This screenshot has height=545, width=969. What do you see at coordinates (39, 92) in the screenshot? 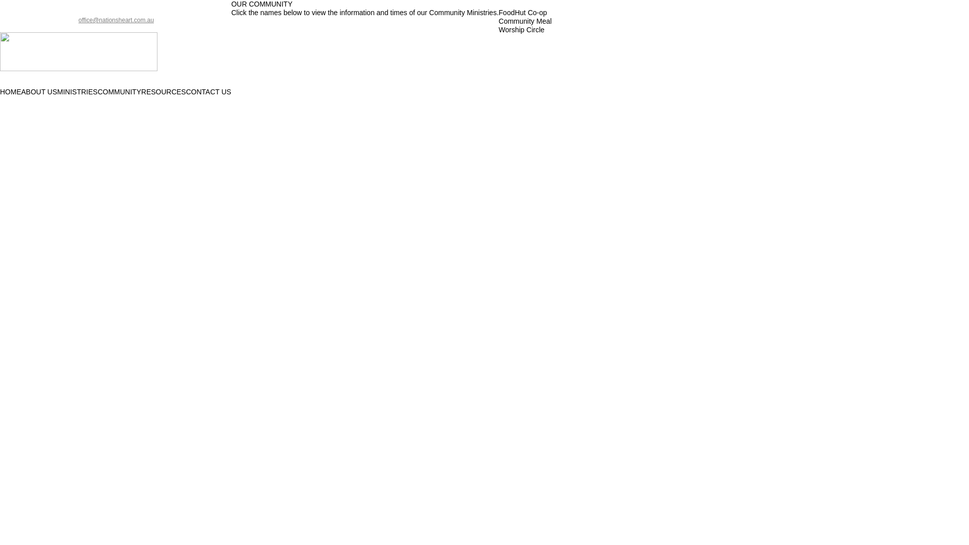
I see `ABOUT US` at bounding box center [39, 92].